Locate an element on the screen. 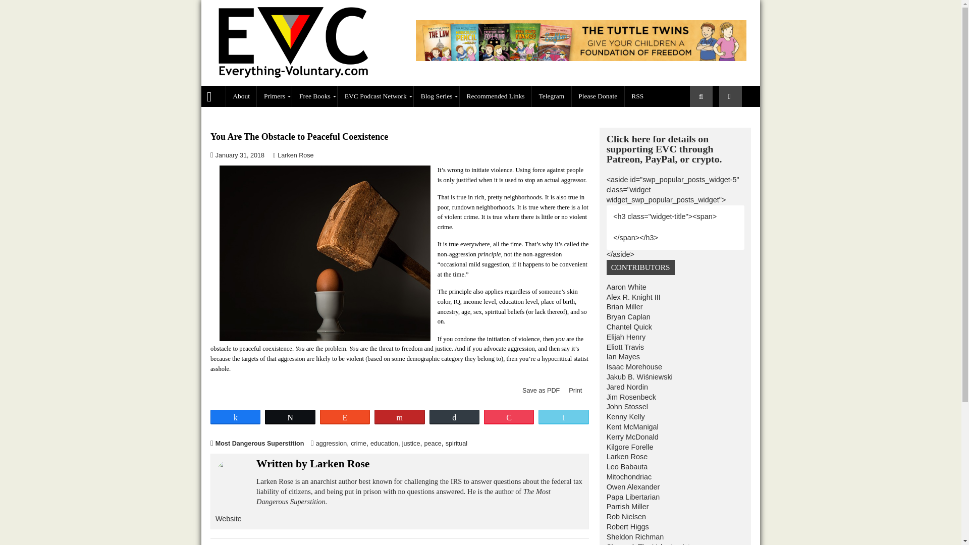  EVC Podcast Network is located at coordinates (417, 107).